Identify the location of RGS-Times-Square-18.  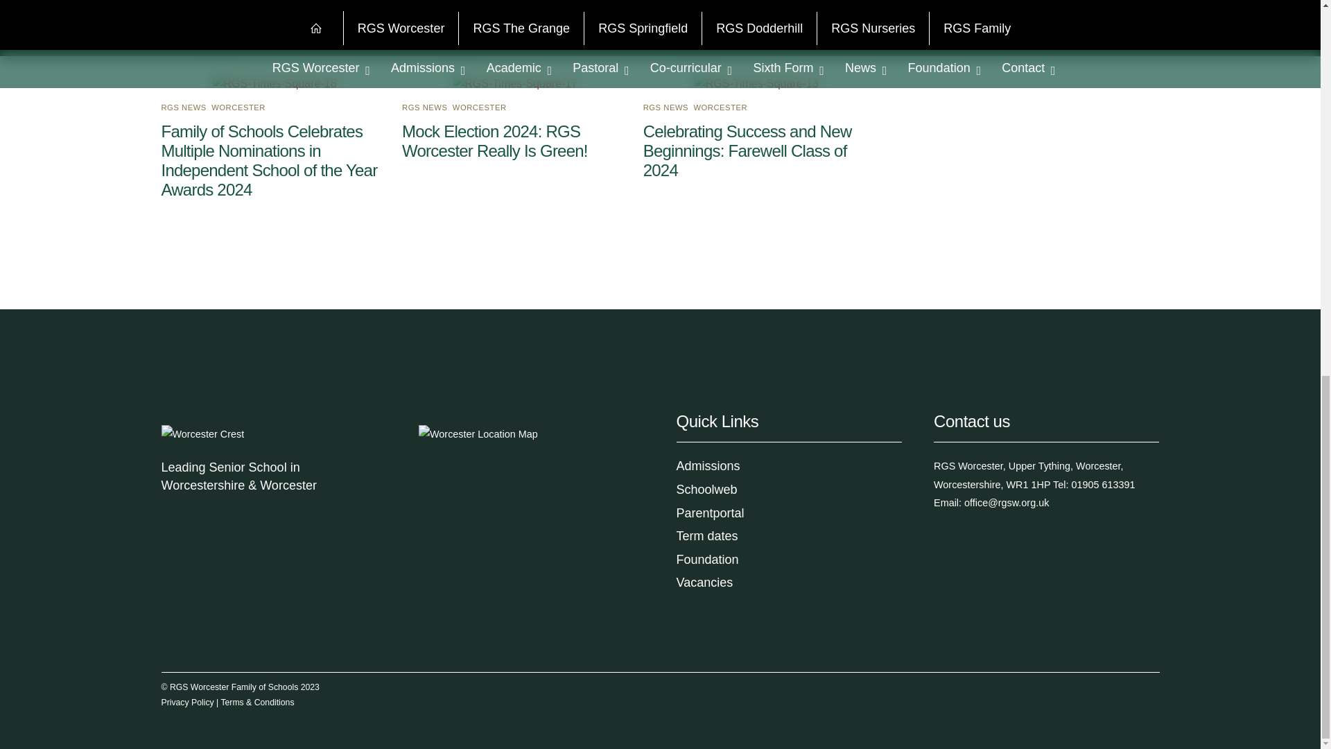
(275, 83).